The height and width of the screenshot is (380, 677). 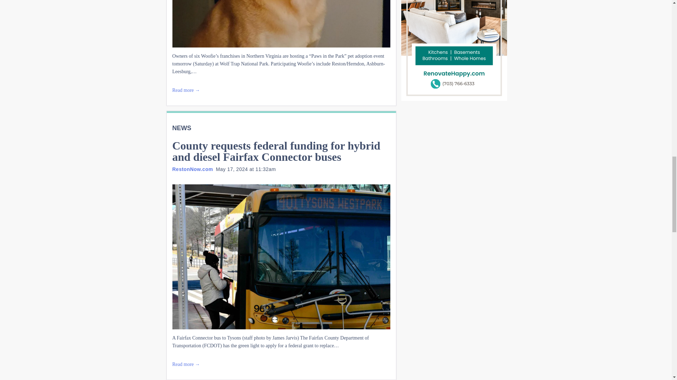 I want to click on Synergy Reston Remodeler, so click(x=454, y=51).